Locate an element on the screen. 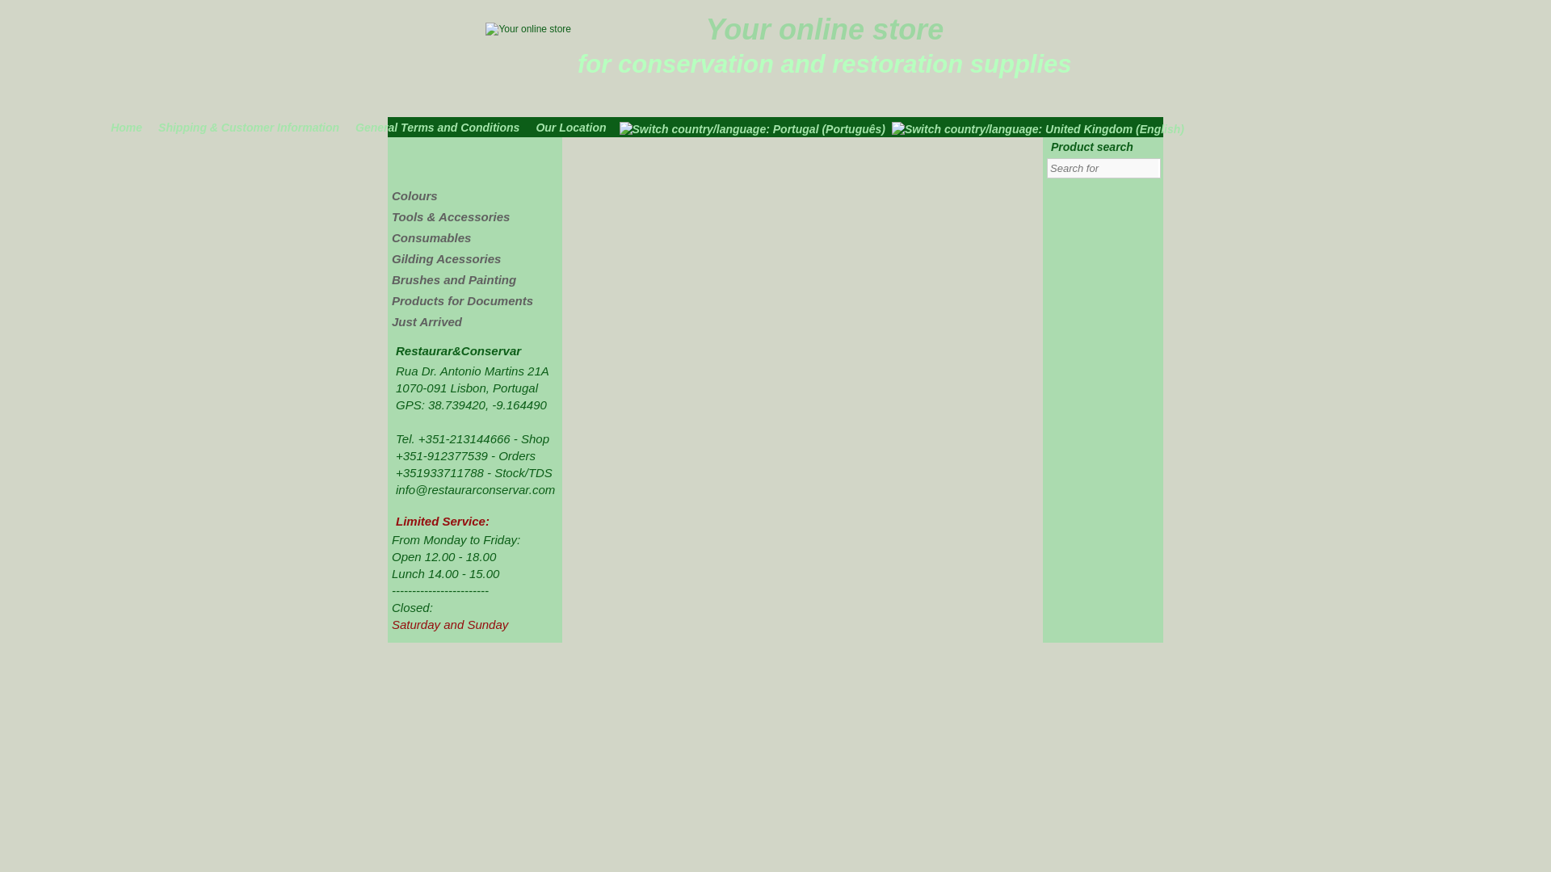  Products for Documents is located at coordinates (462, 300).